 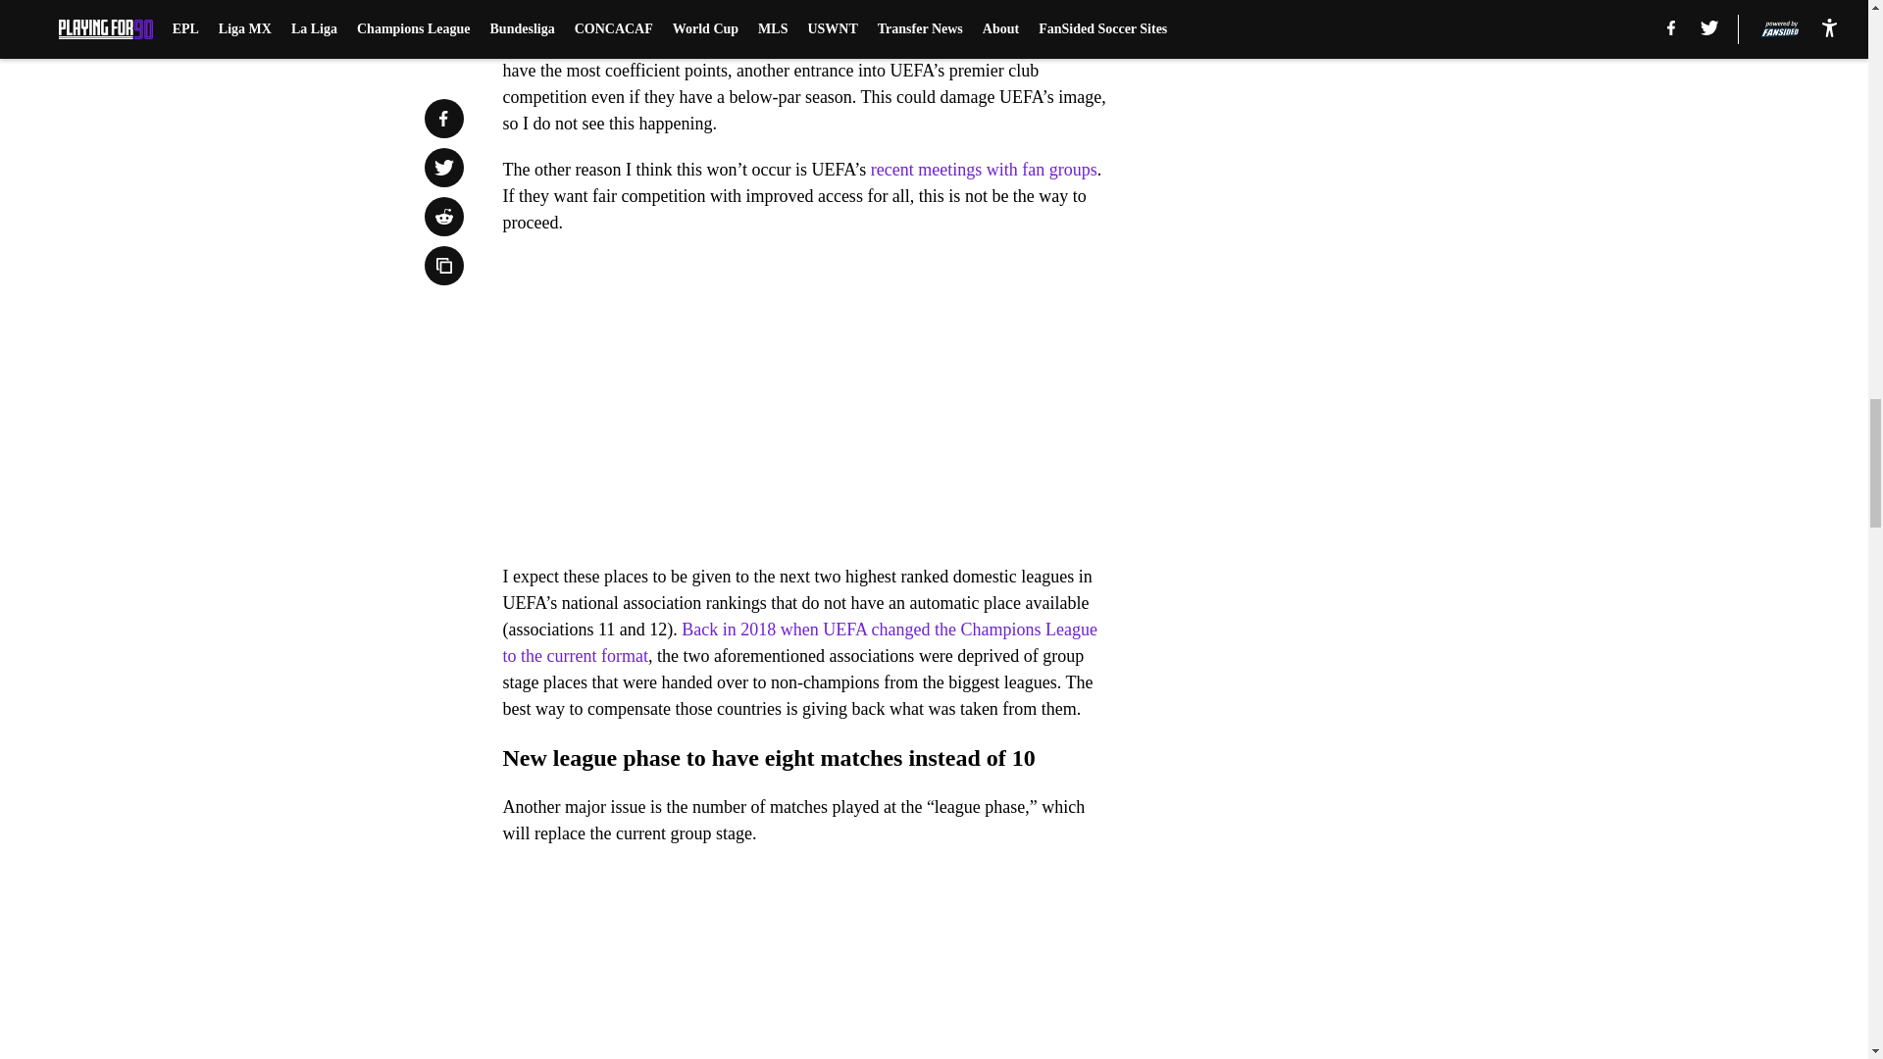 What do you see at coordinates (879, 0) in the screenshot?
I see `fan groups` at bounding box center [879, 0].